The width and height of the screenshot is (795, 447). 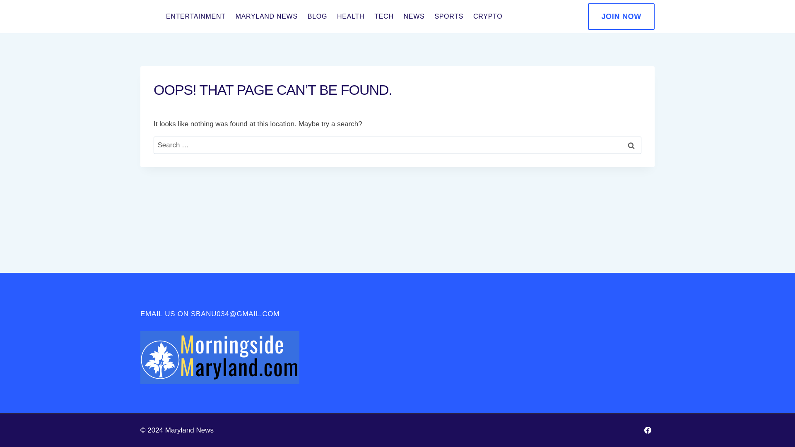 I want to click on BLOG, so click(x=317, y=17).